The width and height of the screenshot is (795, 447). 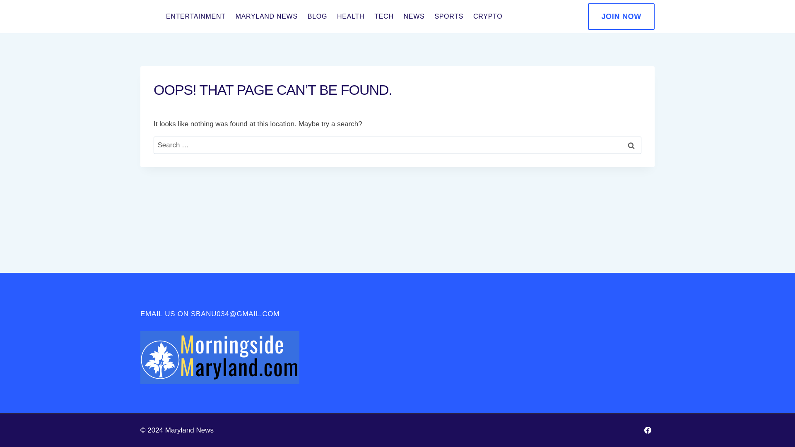 I want to click on BLOG, so click(x=317, y=17).